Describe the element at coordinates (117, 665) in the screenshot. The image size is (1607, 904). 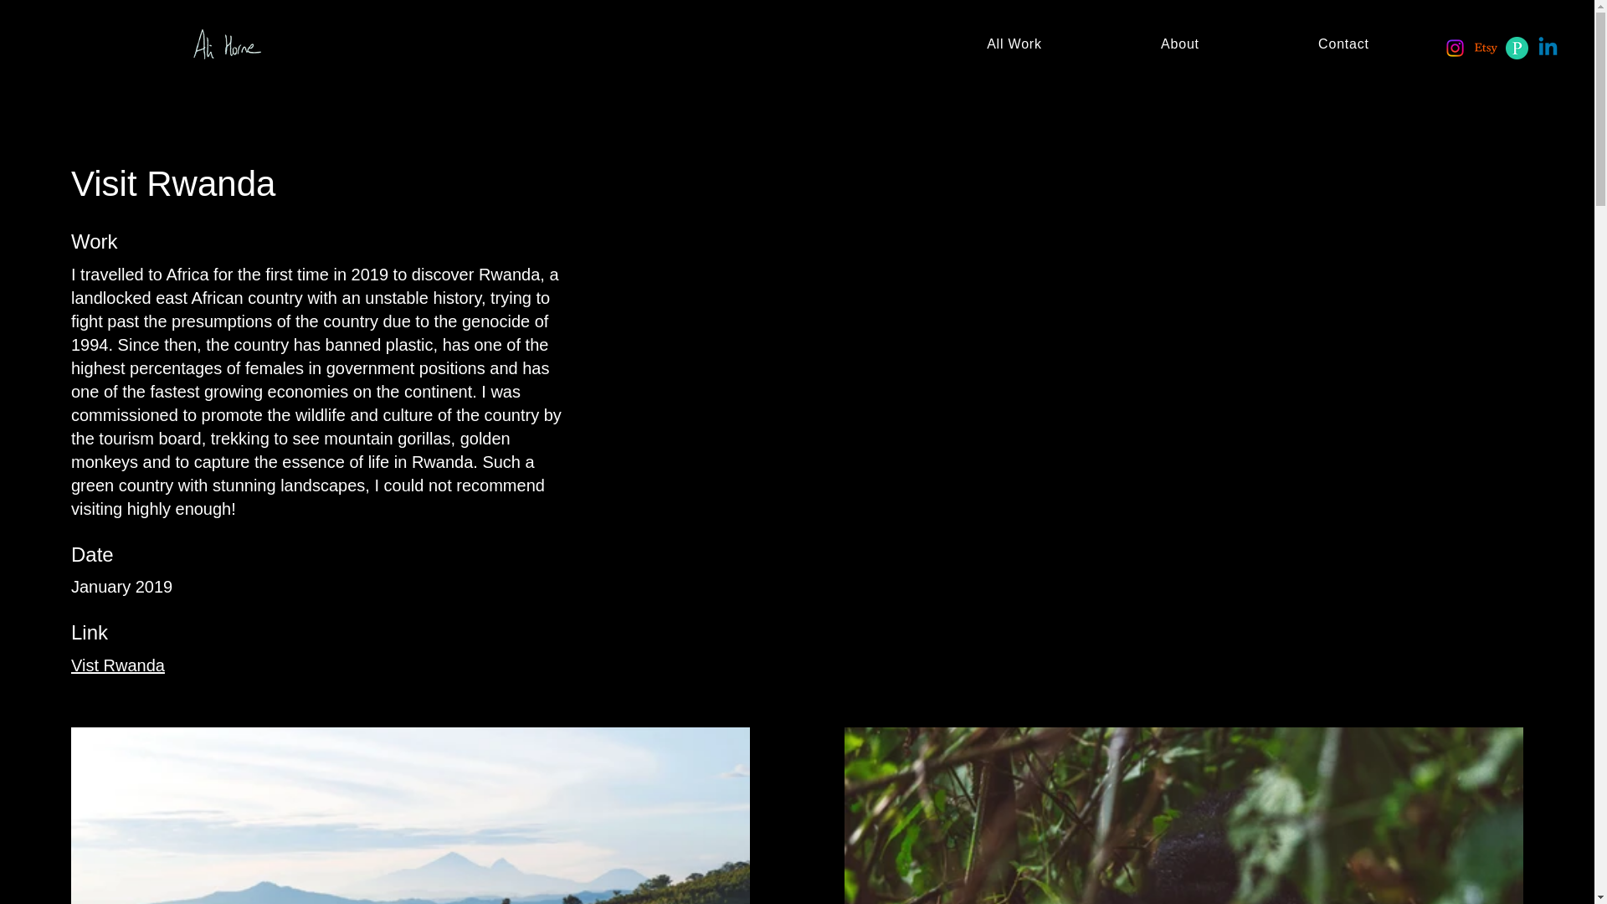
I see `Vist Rwanda` at that location.